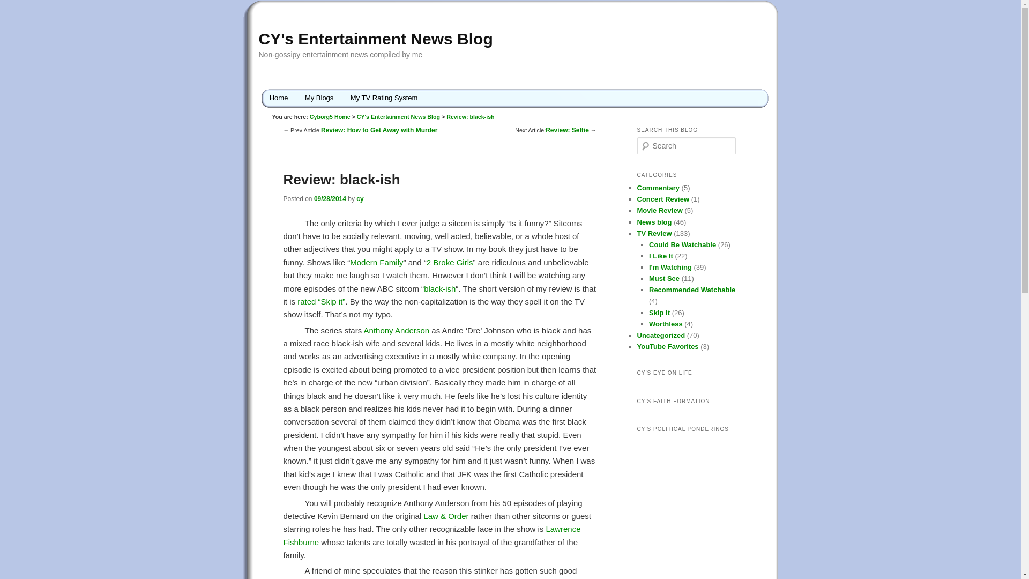 This screenshot has height=579, width=1029. What do you see at coordinates (375, 39) in the screenshot?
I see `CY's Entertainment News Blog` at bounding box center [375, 39].